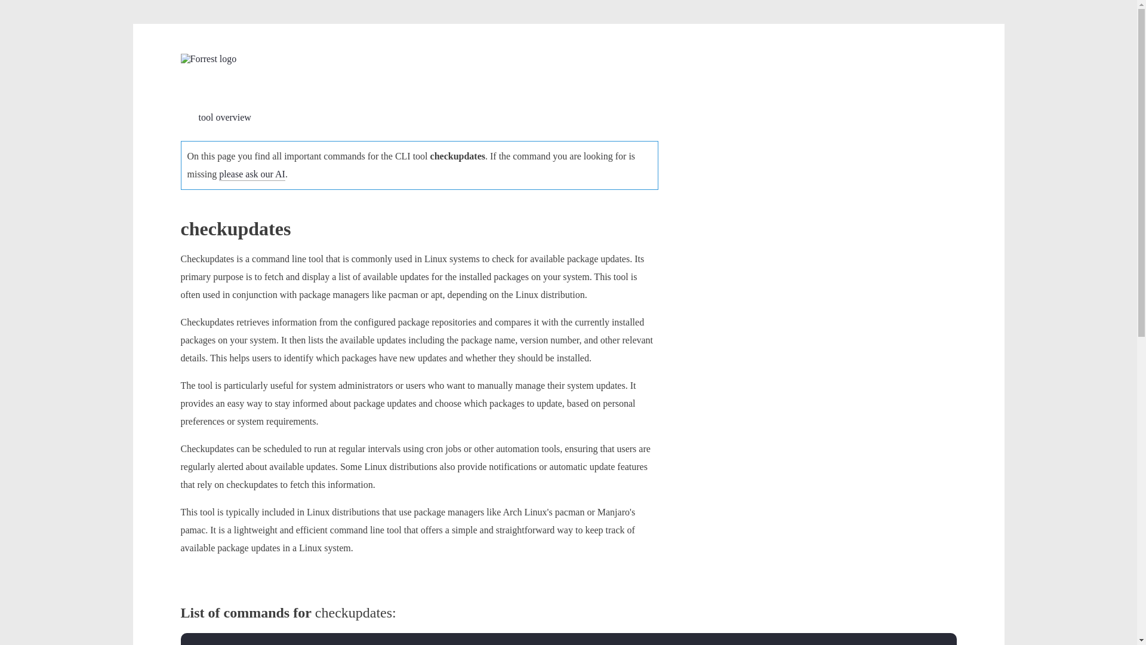 The image size is (1146, 645). What do you see at coordinates (252, 174) in the screenshot?
I see `please ask our AI` at bounding box center [252, 174].